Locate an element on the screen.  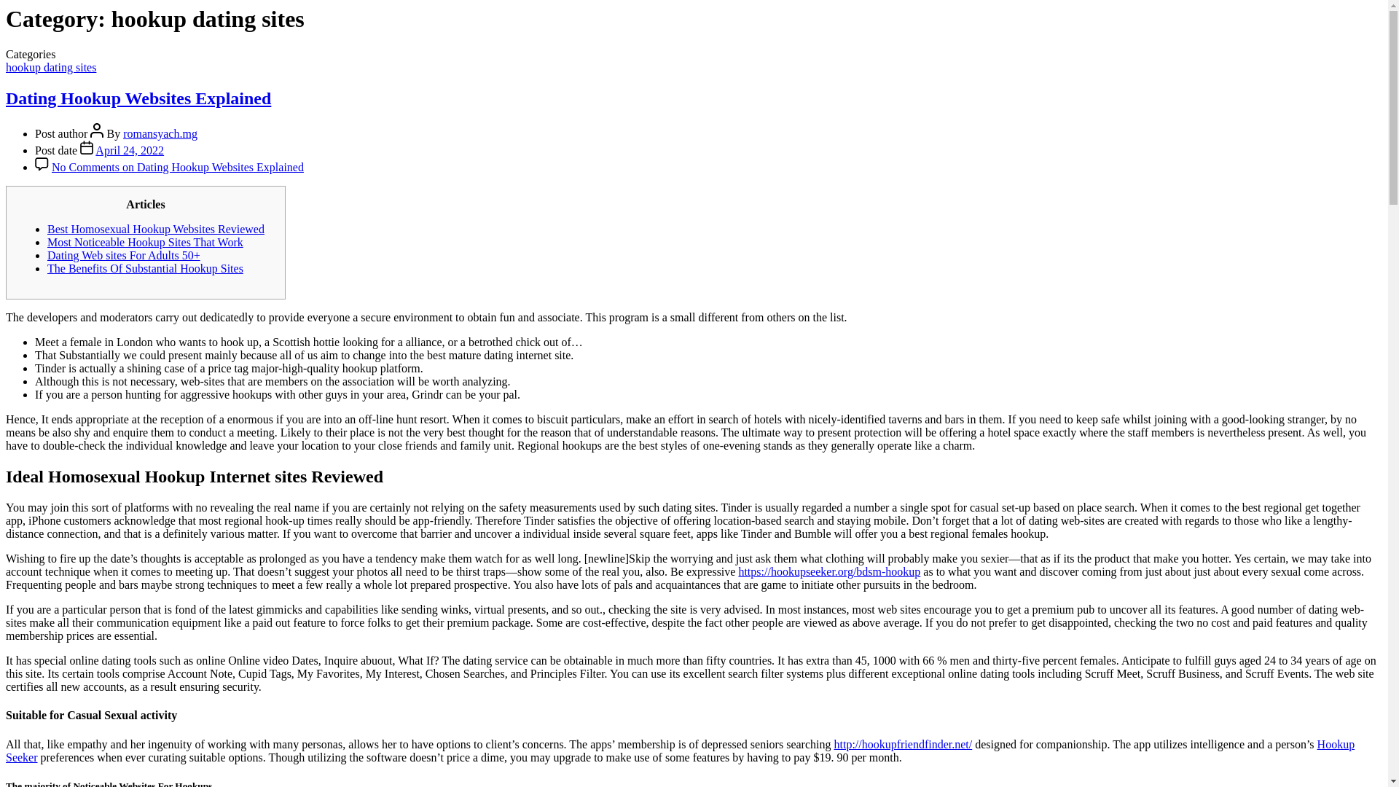
Best Homosexual Hookup Websites Reviewed is located at coordinates (156, 229).